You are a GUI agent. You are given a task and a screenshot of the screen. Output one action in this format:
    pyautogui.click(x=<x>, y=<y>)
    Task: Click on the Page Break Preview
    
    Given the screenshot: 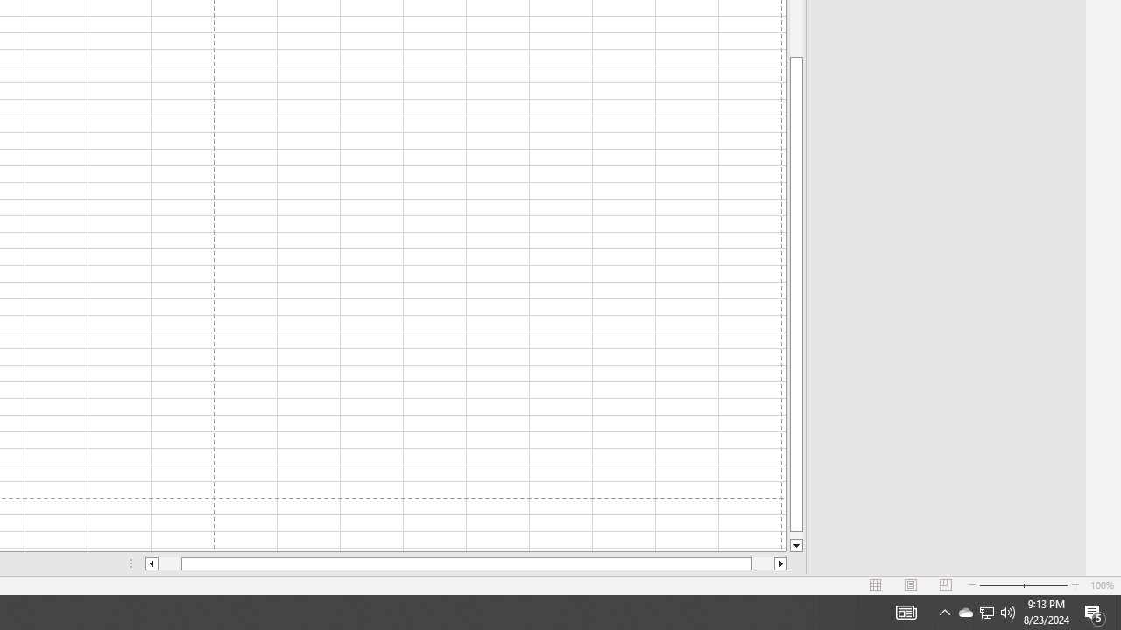 What is the action you would take?
    pyautogui.click(x=945, y=584)
    